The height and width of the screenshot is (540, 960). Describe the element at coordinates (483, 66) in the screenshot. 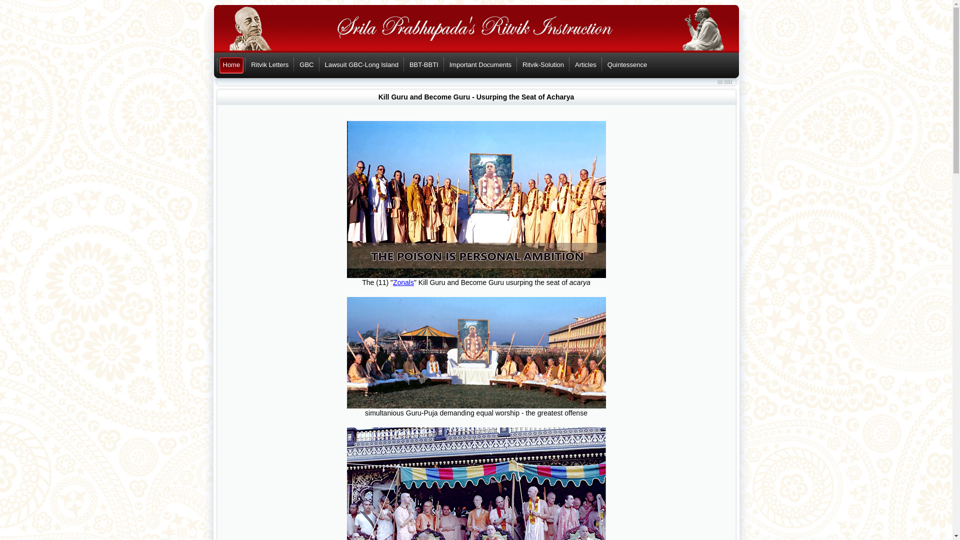

I see `Important Documents` at that location.